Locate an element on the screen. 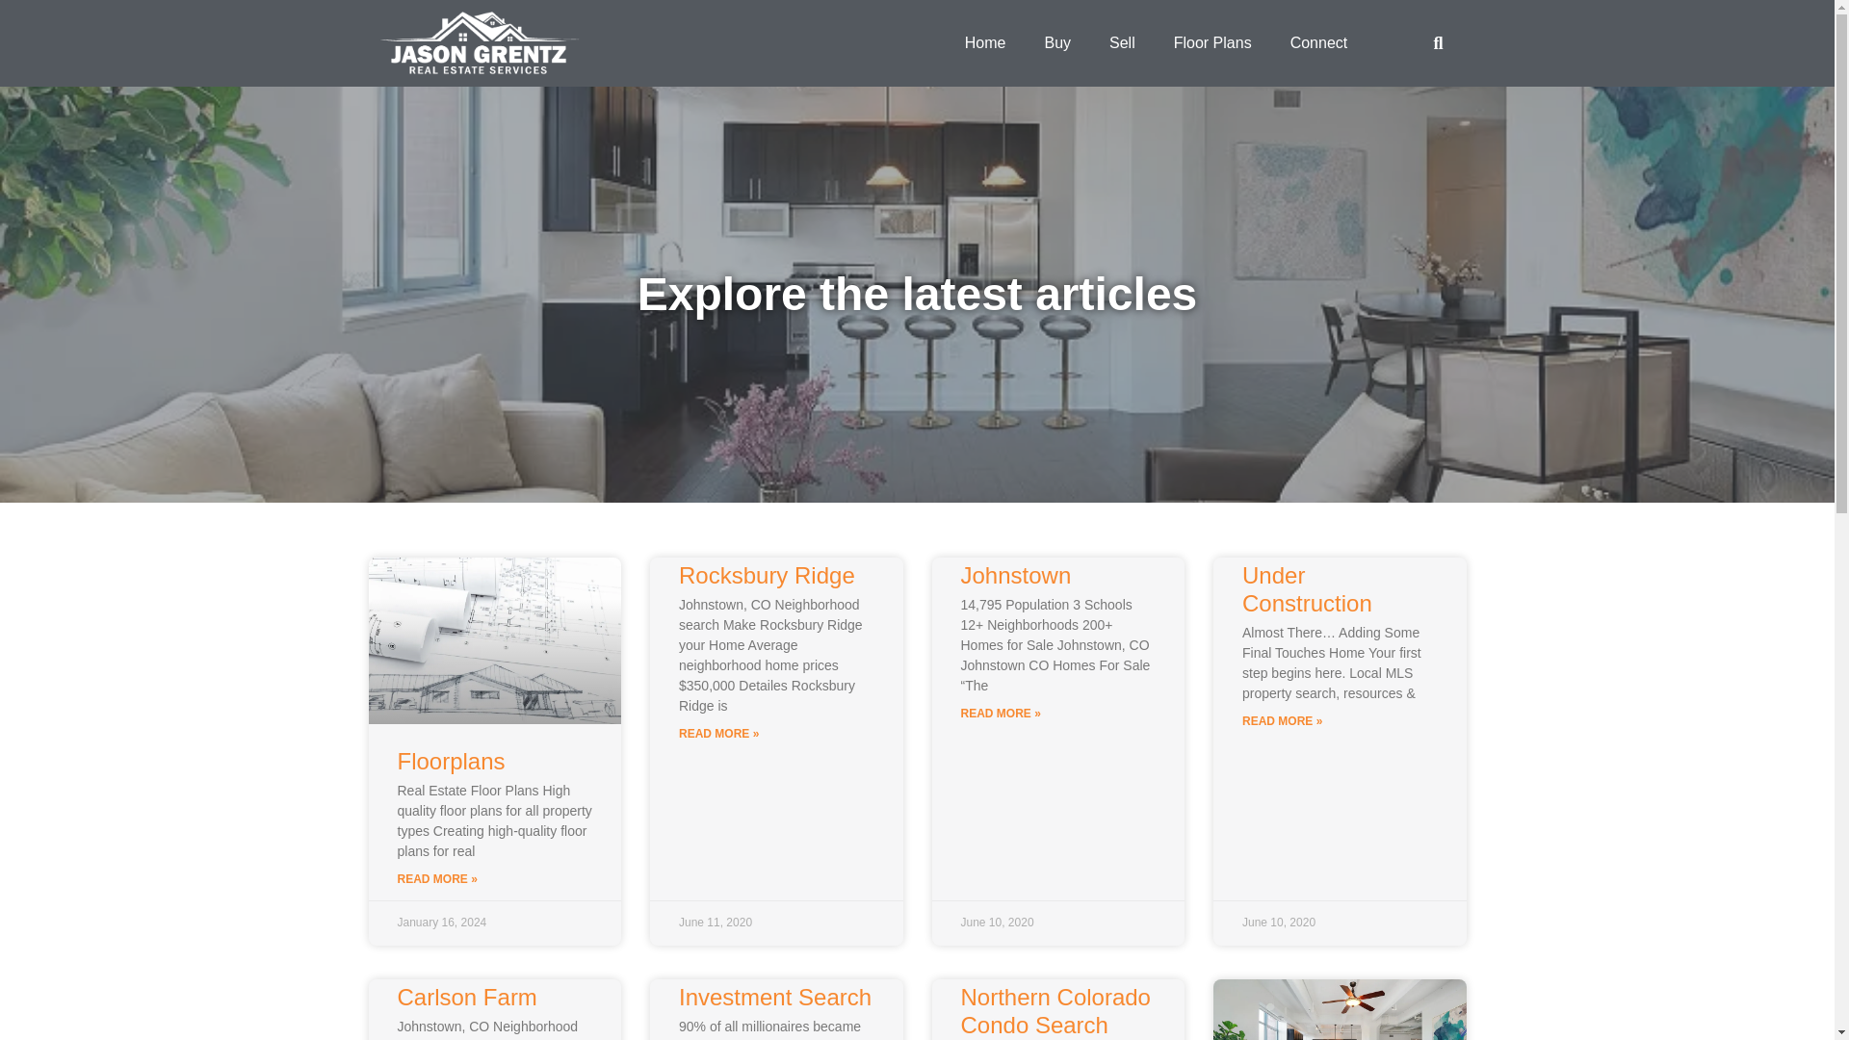  Home is located at coordinates (985, 42).